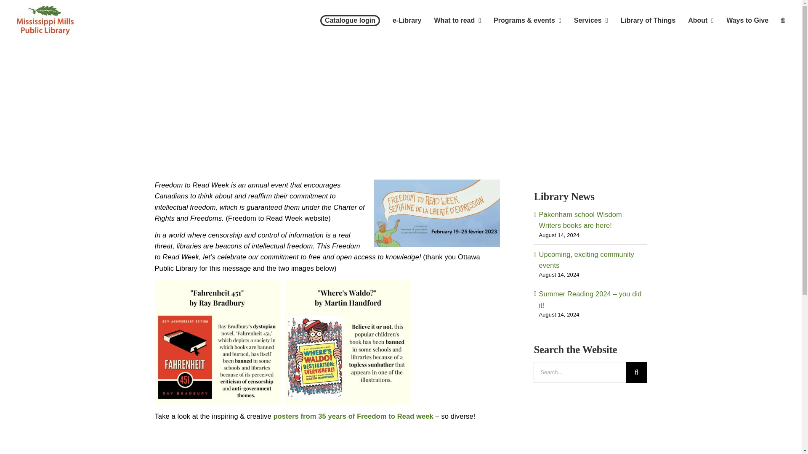 The height and width of the screenshot is (454, 808). I want to click on Ways to Give, so click(747, 20).